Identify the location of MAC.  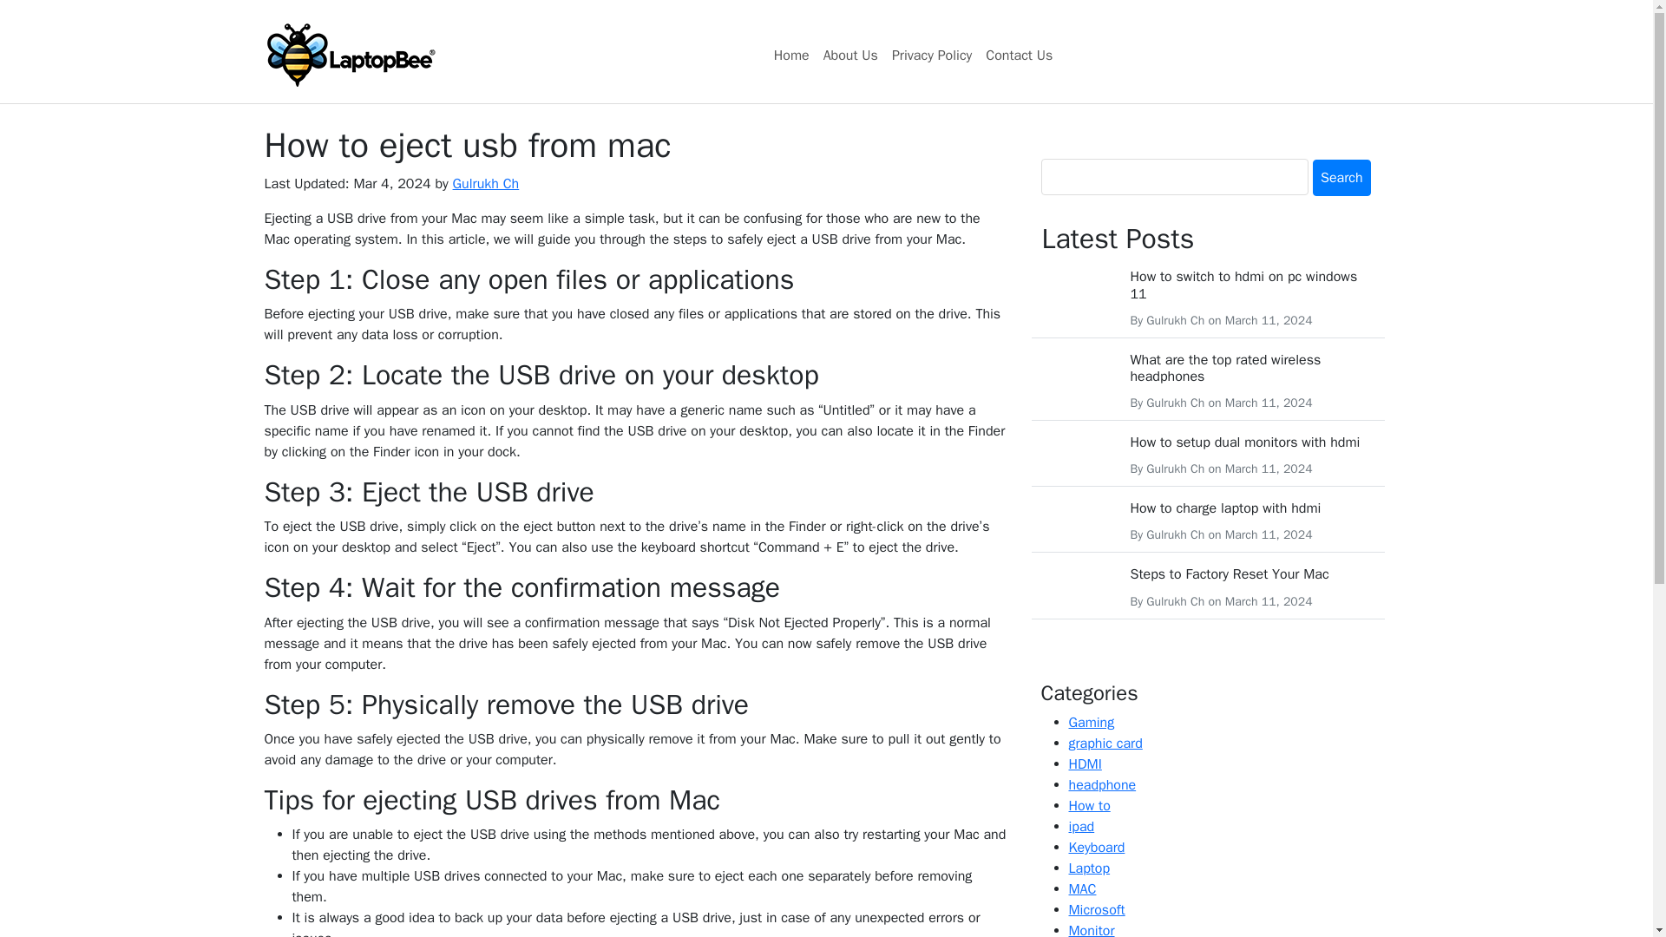
(1083, 888).